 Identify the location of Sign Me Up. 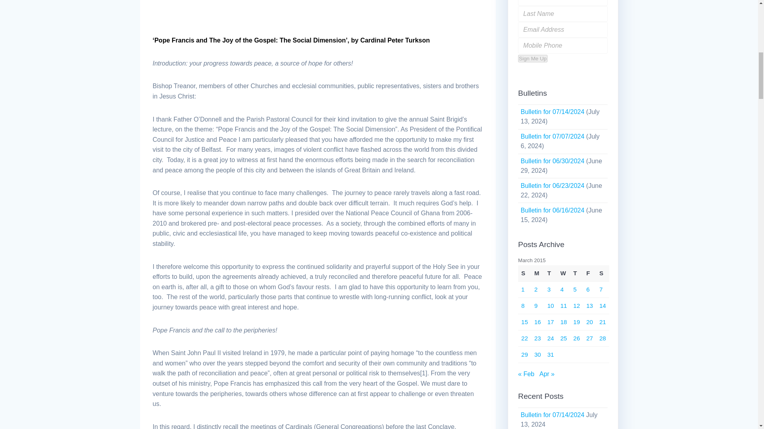
(532, 58).